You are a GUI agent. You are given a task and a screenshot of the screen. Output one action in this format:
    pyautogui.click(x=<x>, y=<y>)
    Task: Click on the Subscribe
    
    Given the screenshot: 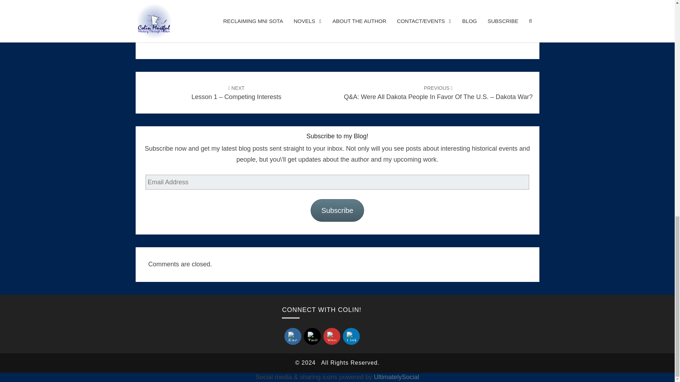 What is the action you would take?
    pyautogui.click(x=337, y=210)
    